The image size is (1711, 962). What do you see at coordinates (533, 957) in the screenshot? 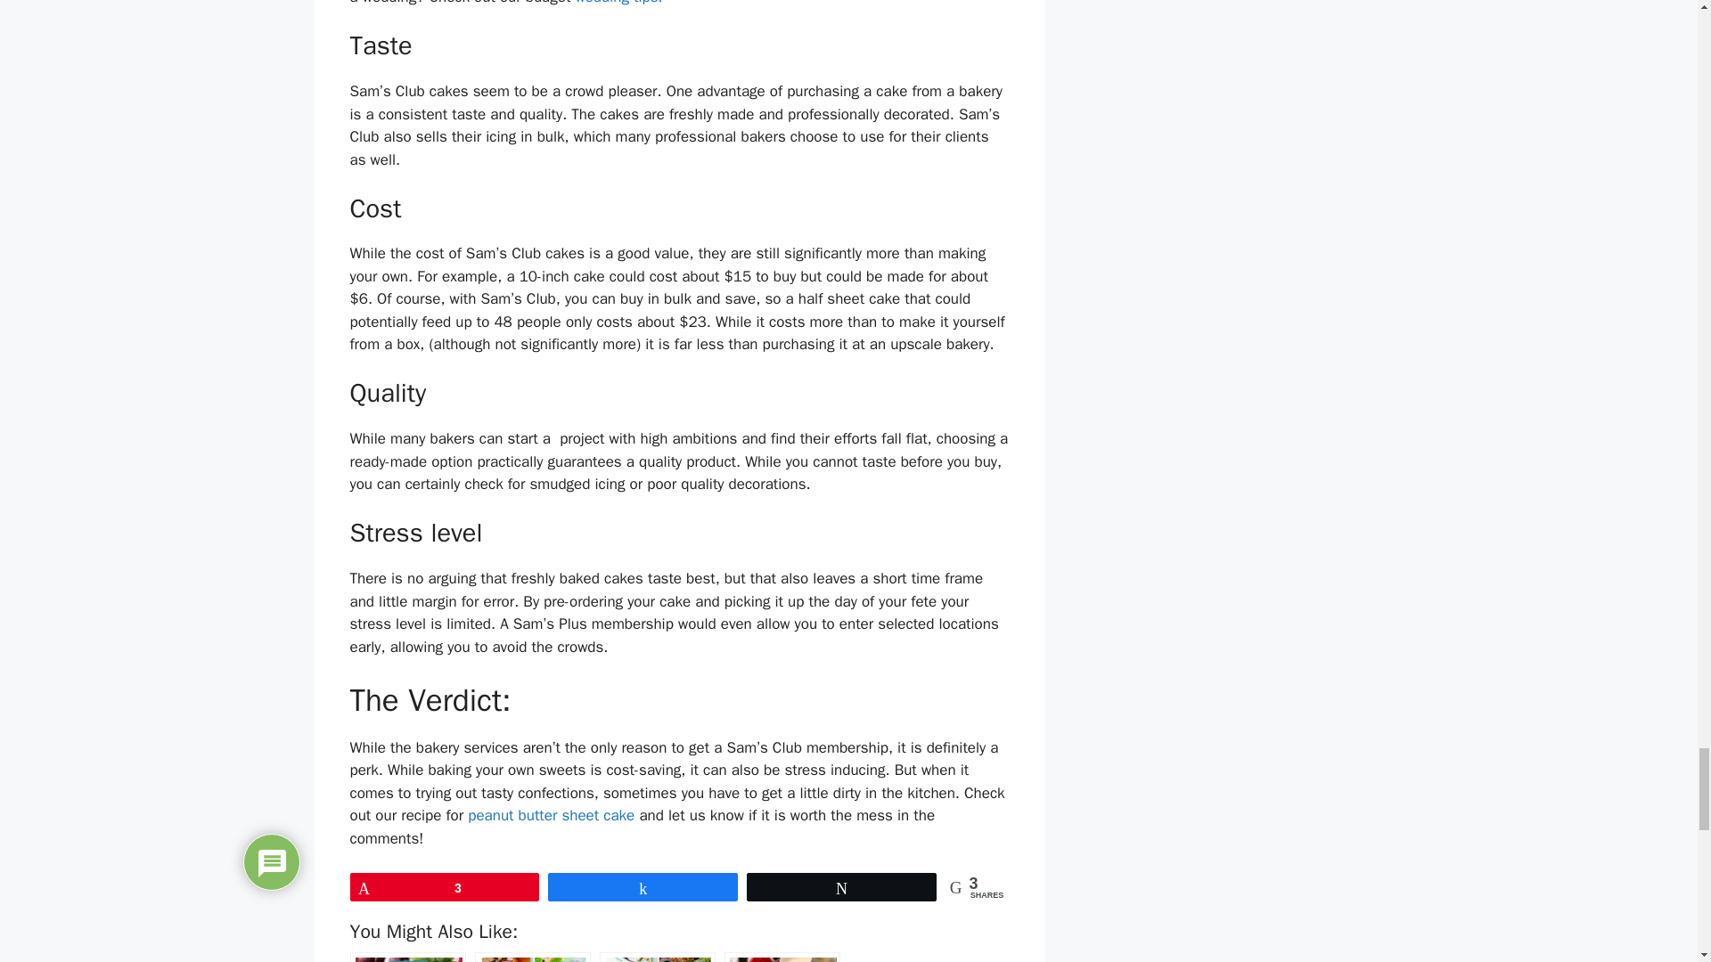
I see `10 Money-Saving Ideas for Hosting Thanksgiving Dinner` at bounding box center [533, 957].